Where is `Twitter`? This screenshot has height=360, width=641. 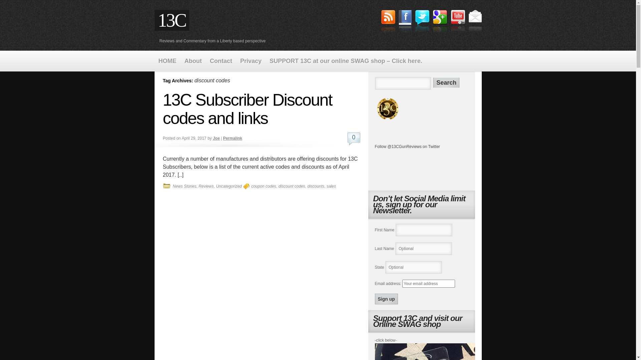 Twitter is located at coordinates (422, 22).